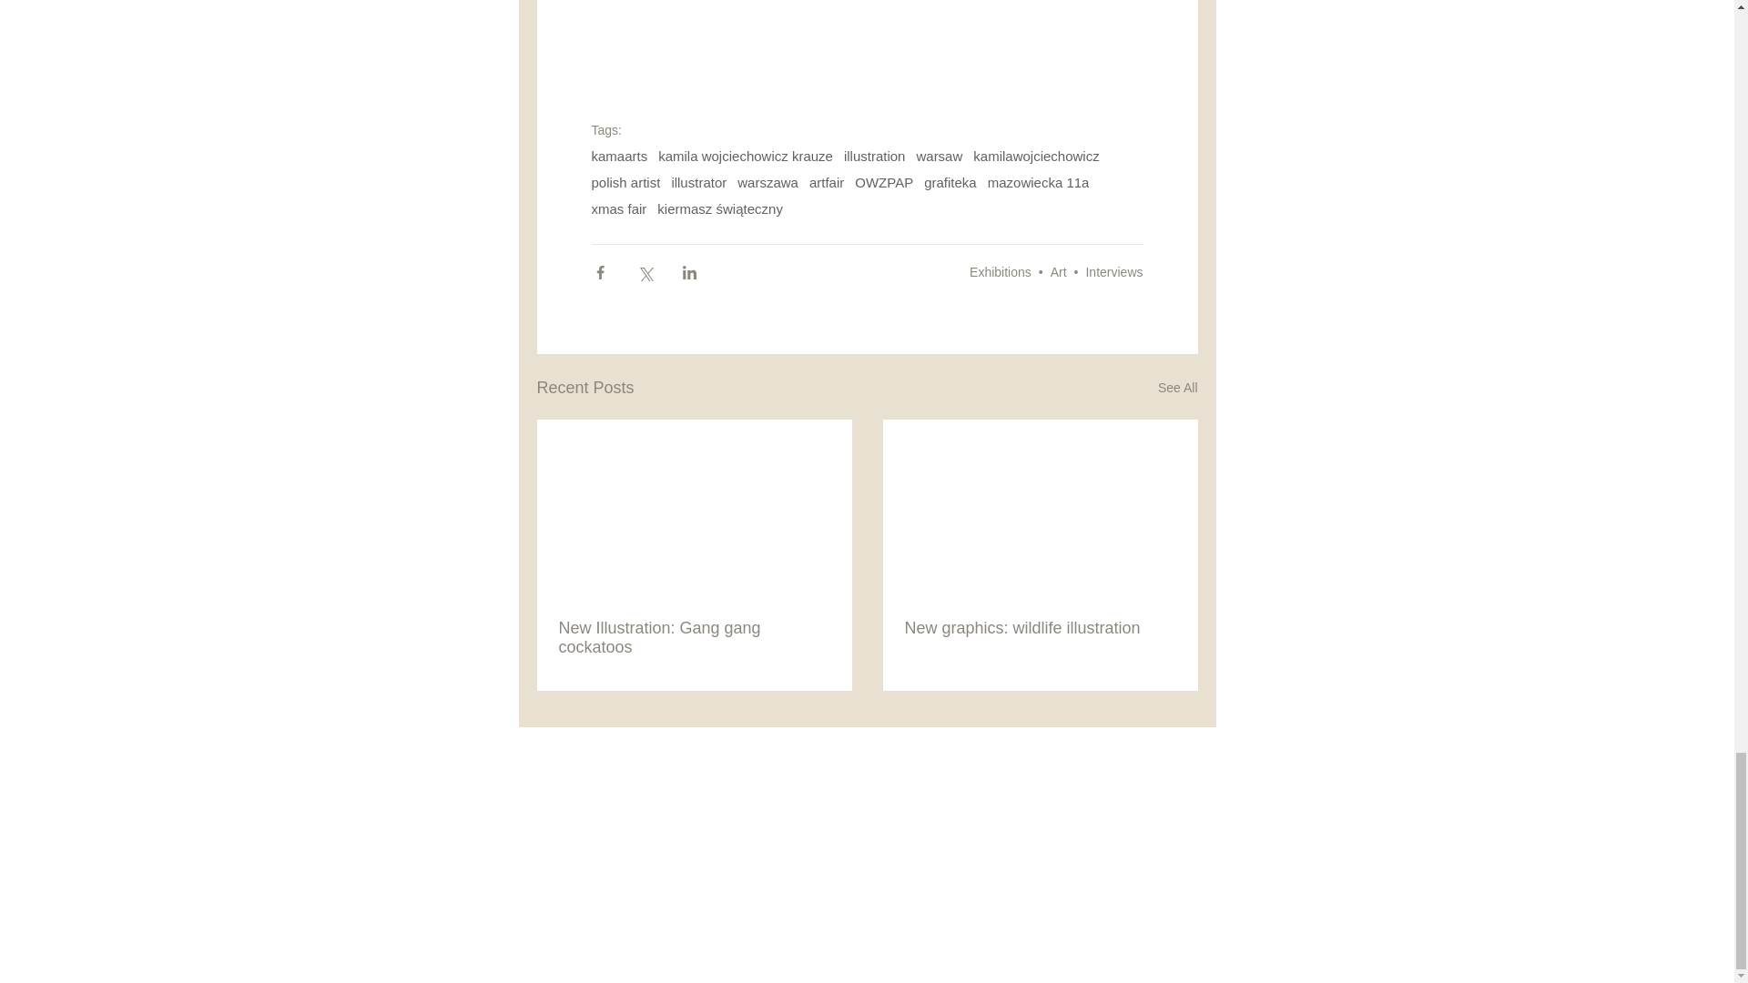  Describe the element at coordinates (883, 182) in the screenshot. I see `OWZPAP` at that location.